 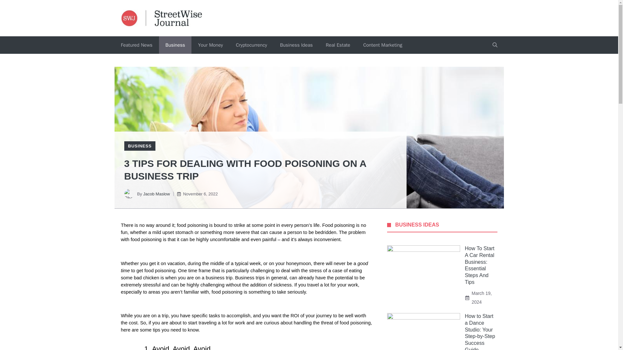 I want to click on Featured News, so click(x=136, y=45).